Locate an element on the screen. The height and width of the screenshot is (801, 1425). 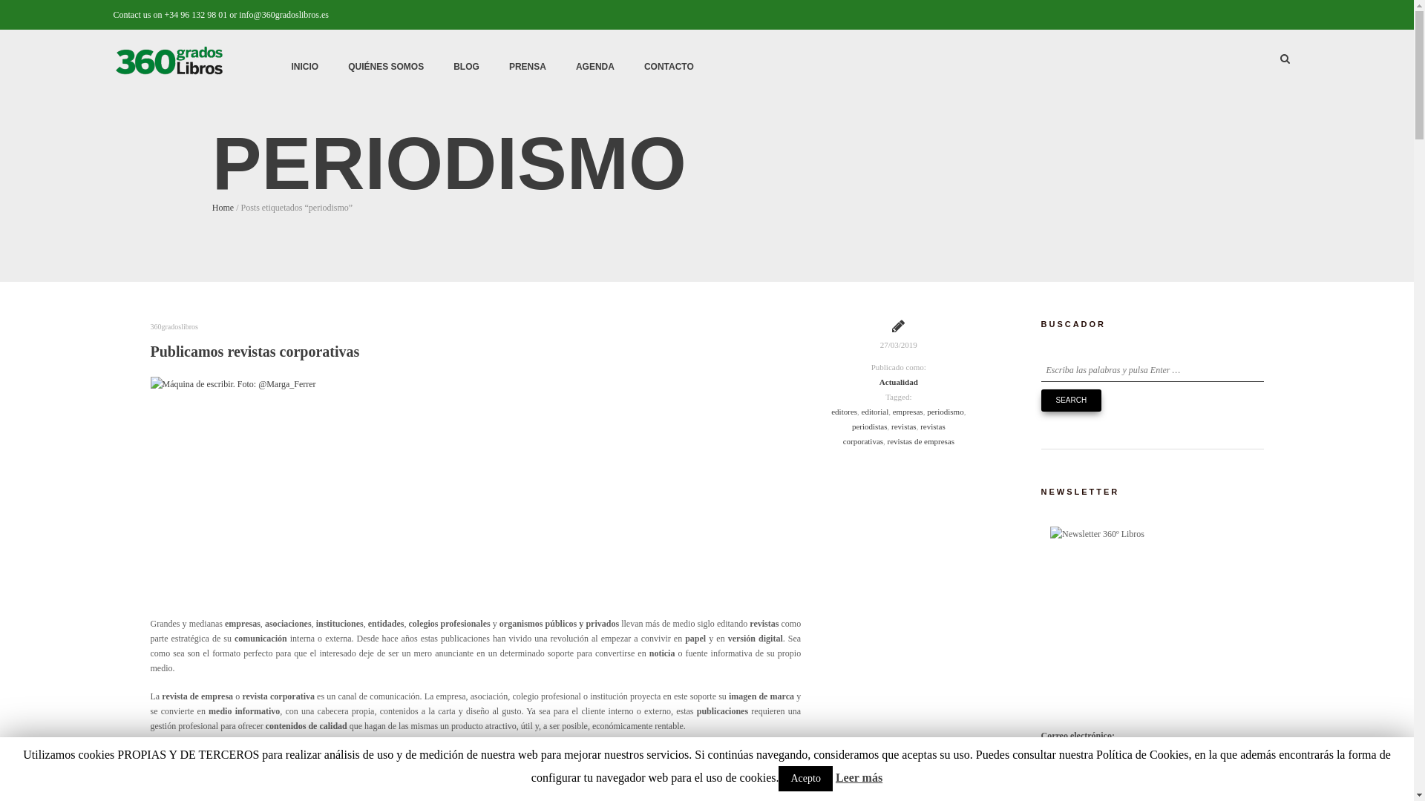
BLOG is located at coordinates (466, 67).